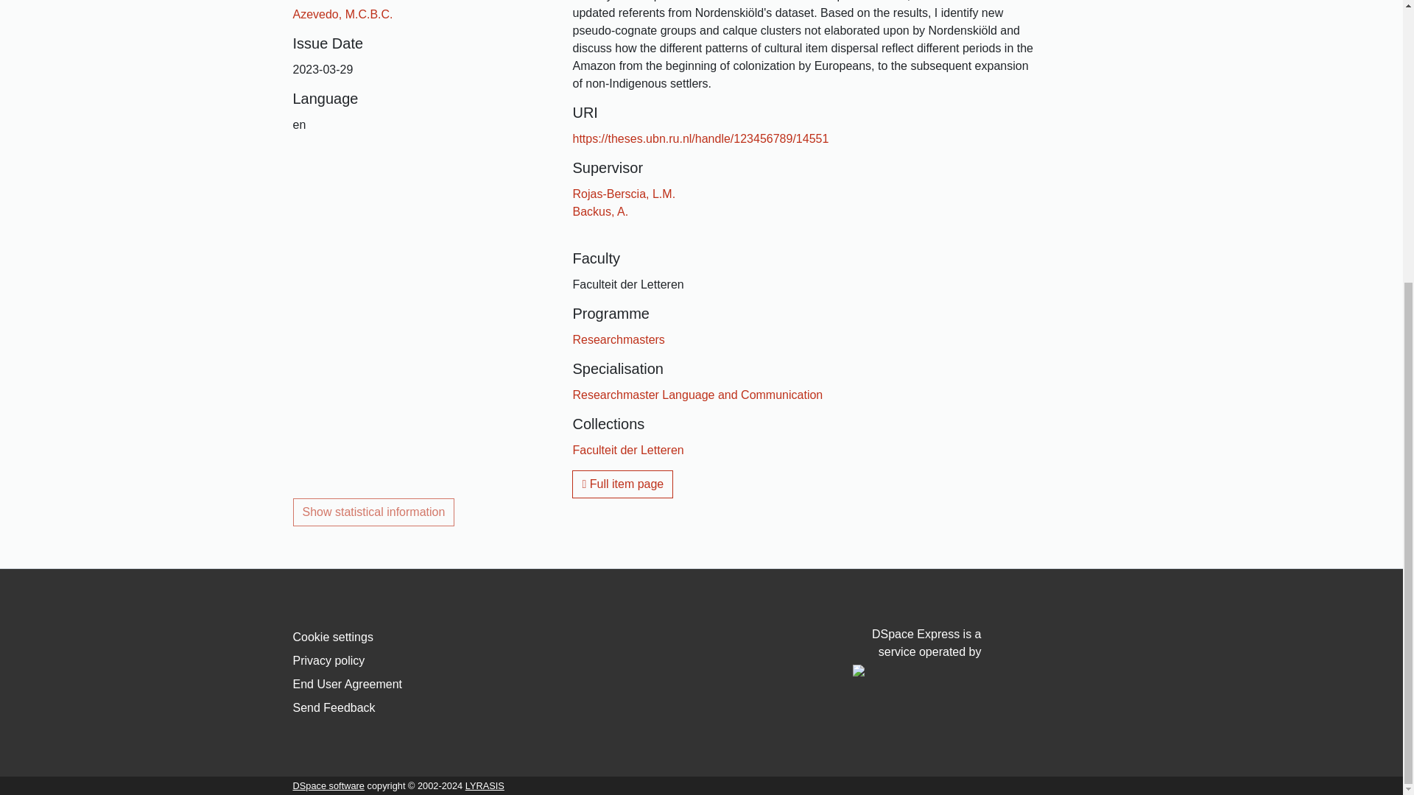 The height and width of the screenshot is (795, 1414). Describe the element at coordinates (624, 194) in the screenshot. I see `Rojas-Berscia, L.M.` at that location.